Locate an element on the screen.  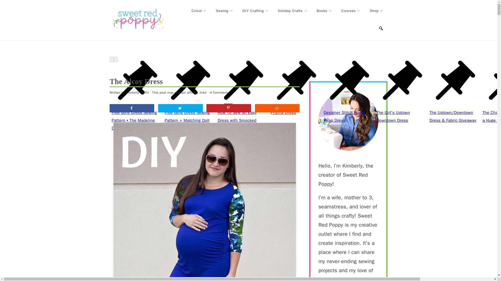
Share on Twitter is located at coordinates (181, 108).